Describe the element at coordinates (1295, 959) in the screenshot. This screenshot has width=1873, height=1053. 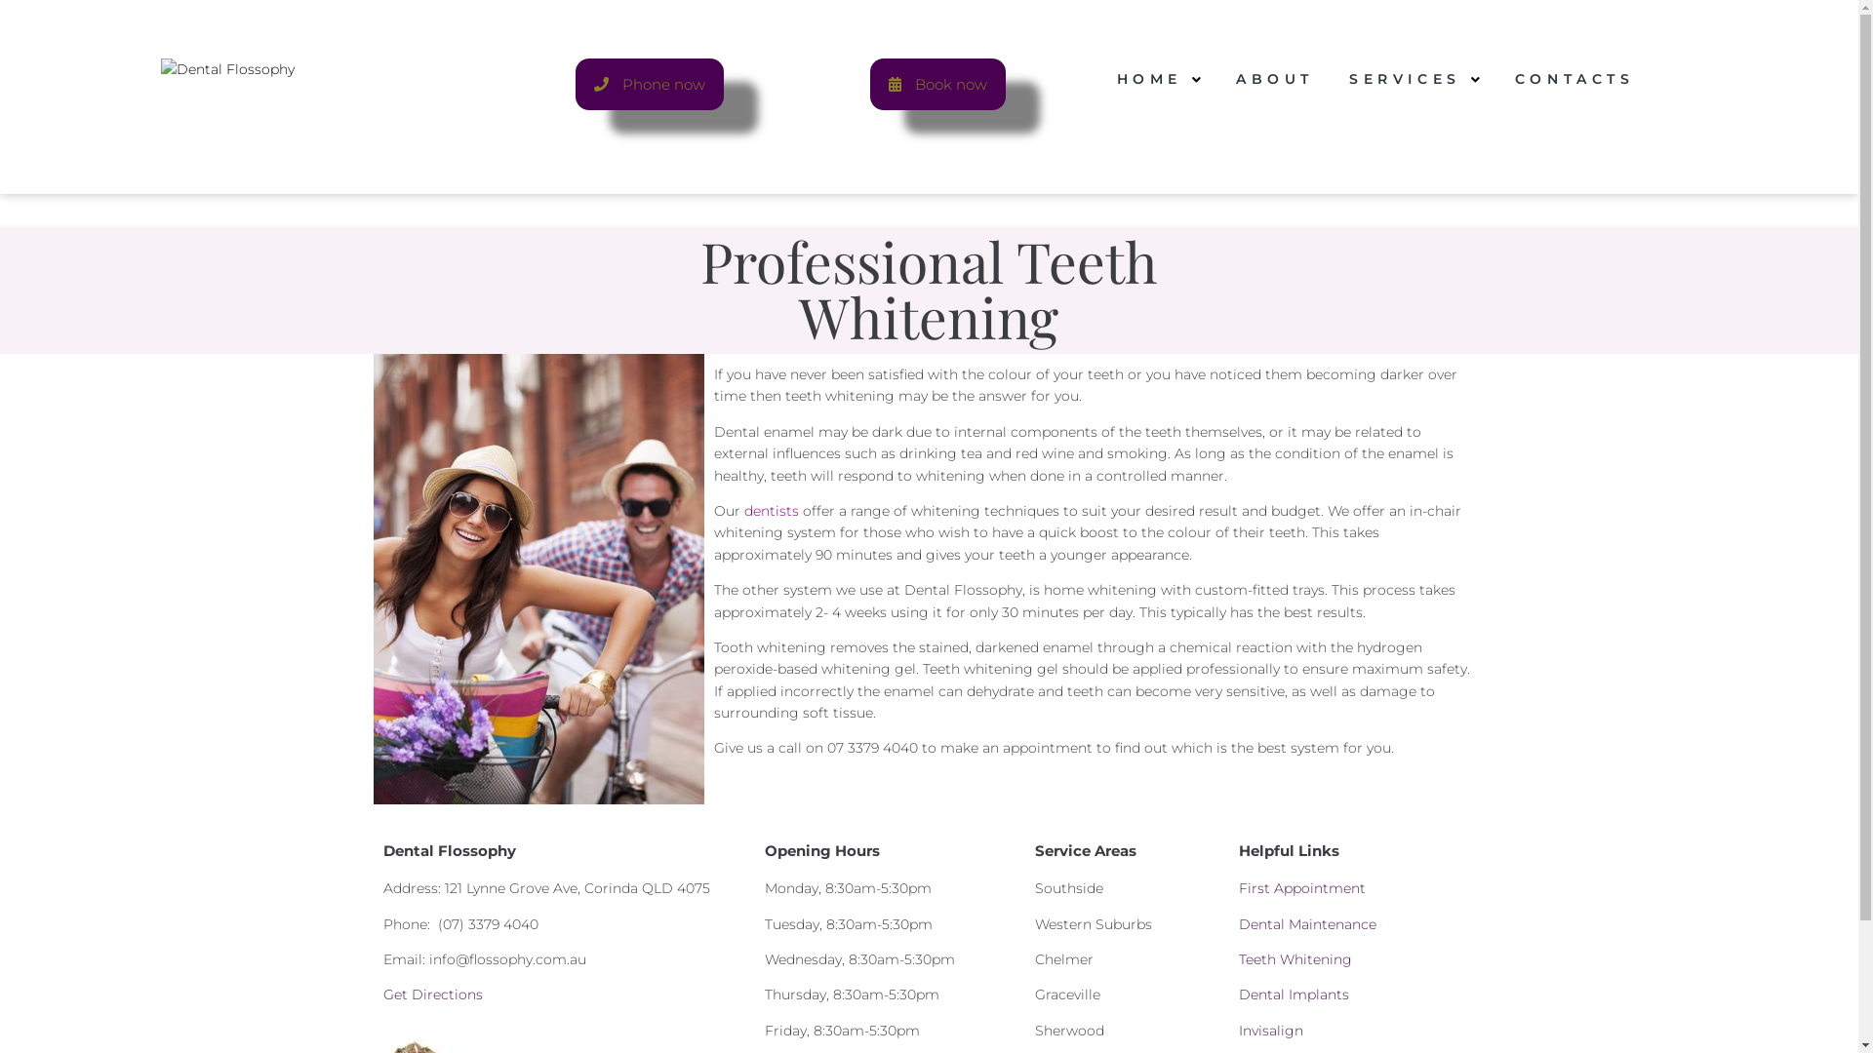
I see `Teeth Whitening` at that location.